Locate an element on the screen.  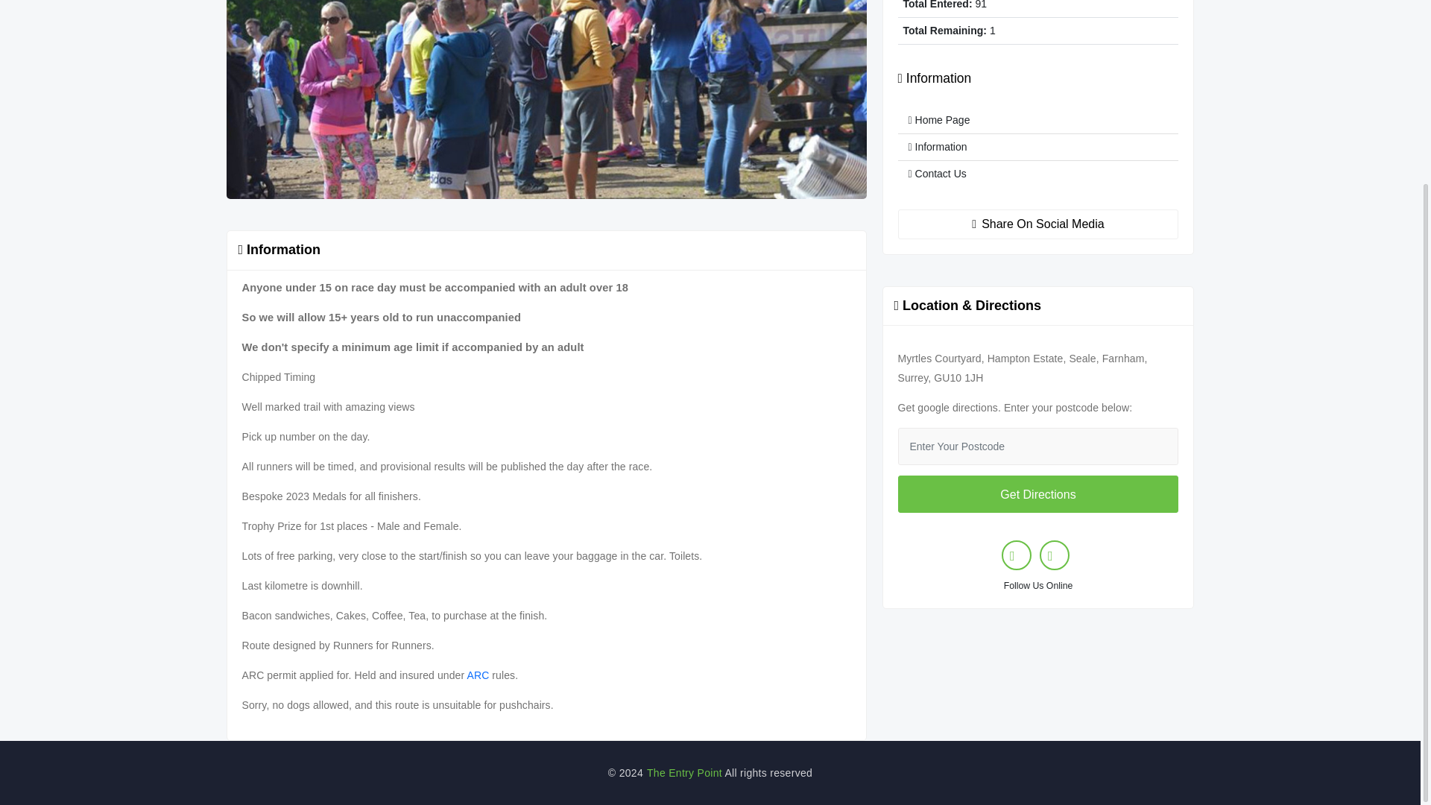
Get Directions is located at coordinates (1037, 493).